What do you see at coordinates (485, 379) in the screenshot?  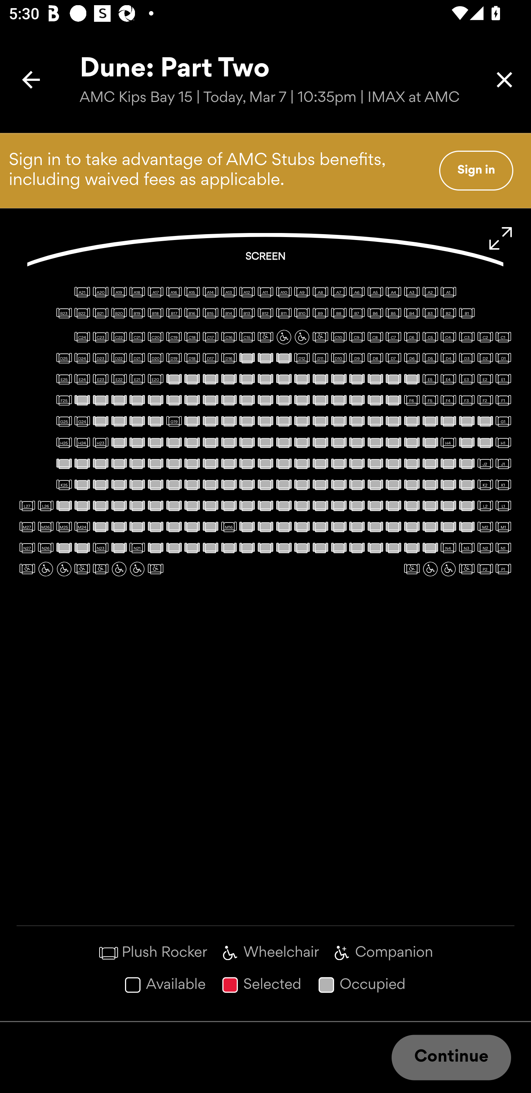 I see `E2, Regular seat, available` at bounding box center [485, 379].